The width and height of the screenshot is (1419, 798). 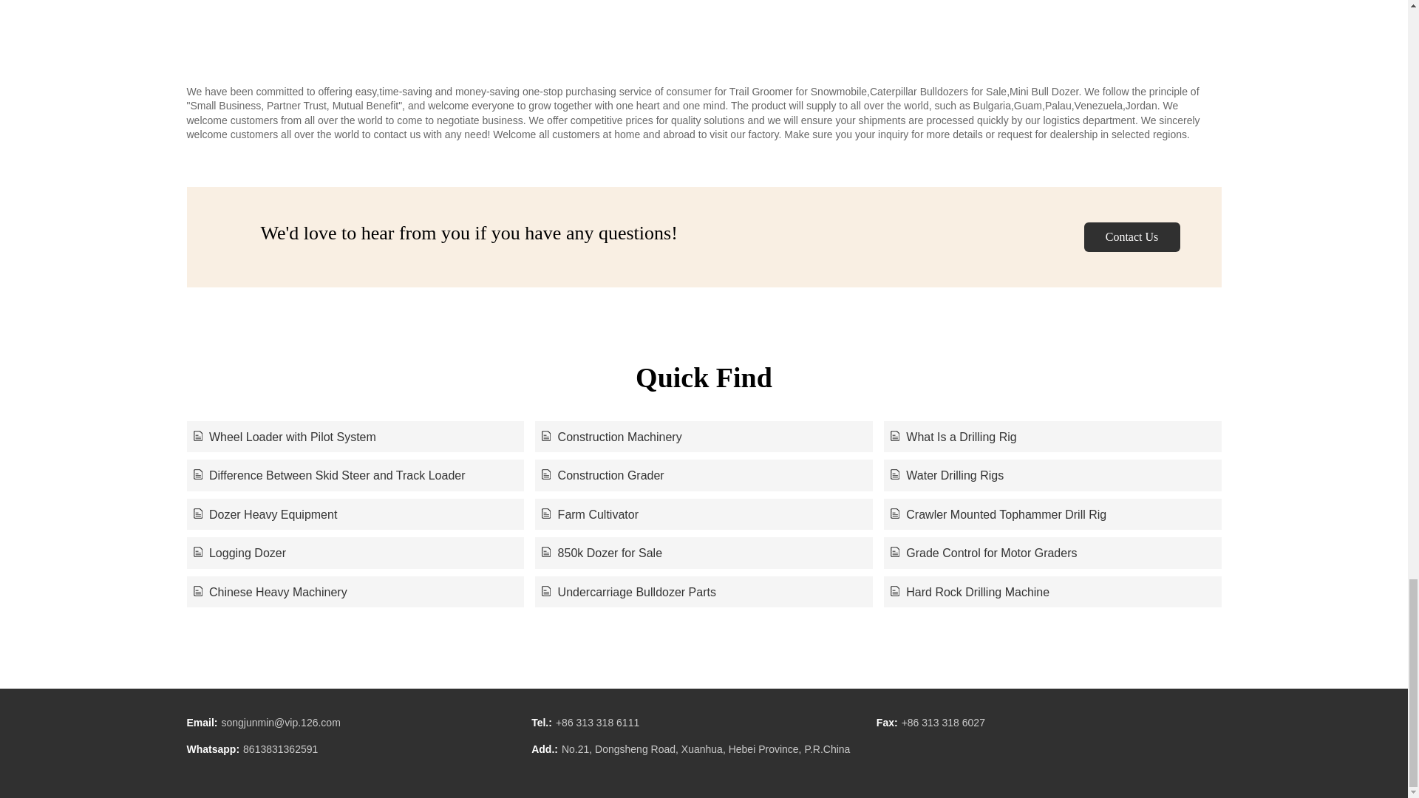 What do you see at coordinates (359, 593) in the screenshot?
I see `Chinese Heavy Machinery` at bounding box center [359, 593].